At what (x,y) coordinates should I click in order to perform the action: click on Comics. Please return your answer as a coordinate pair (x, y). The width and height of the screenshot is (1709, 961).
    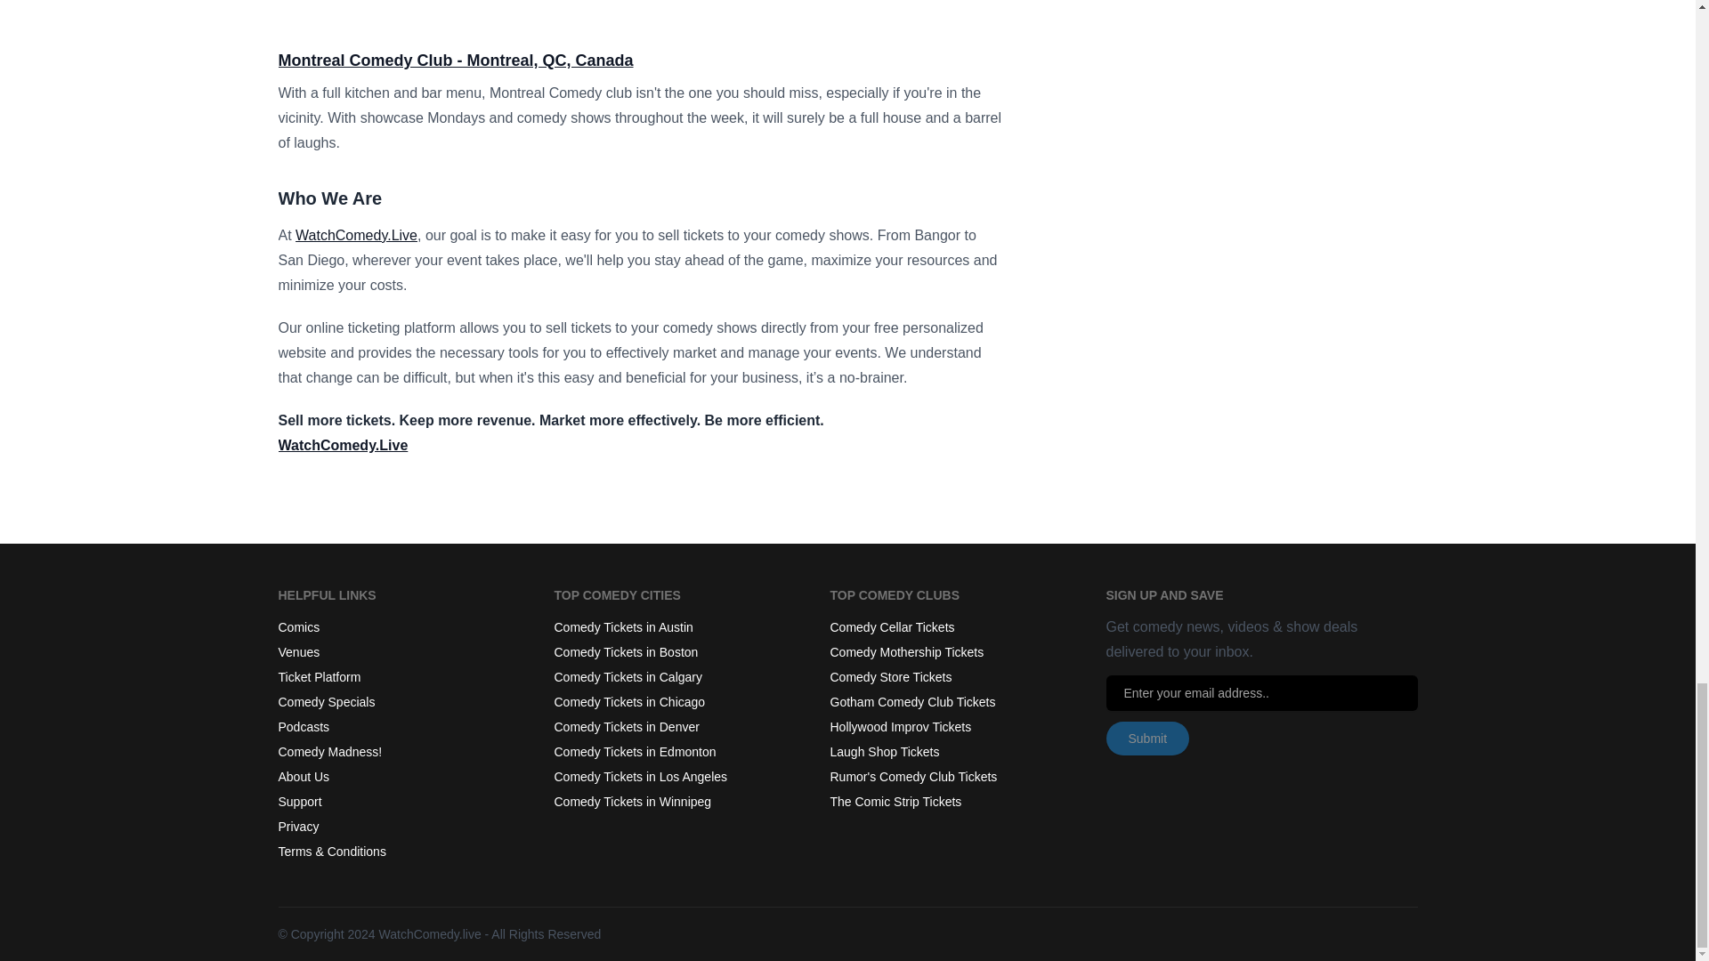
    Looking at the image, I should click on (298, 626).